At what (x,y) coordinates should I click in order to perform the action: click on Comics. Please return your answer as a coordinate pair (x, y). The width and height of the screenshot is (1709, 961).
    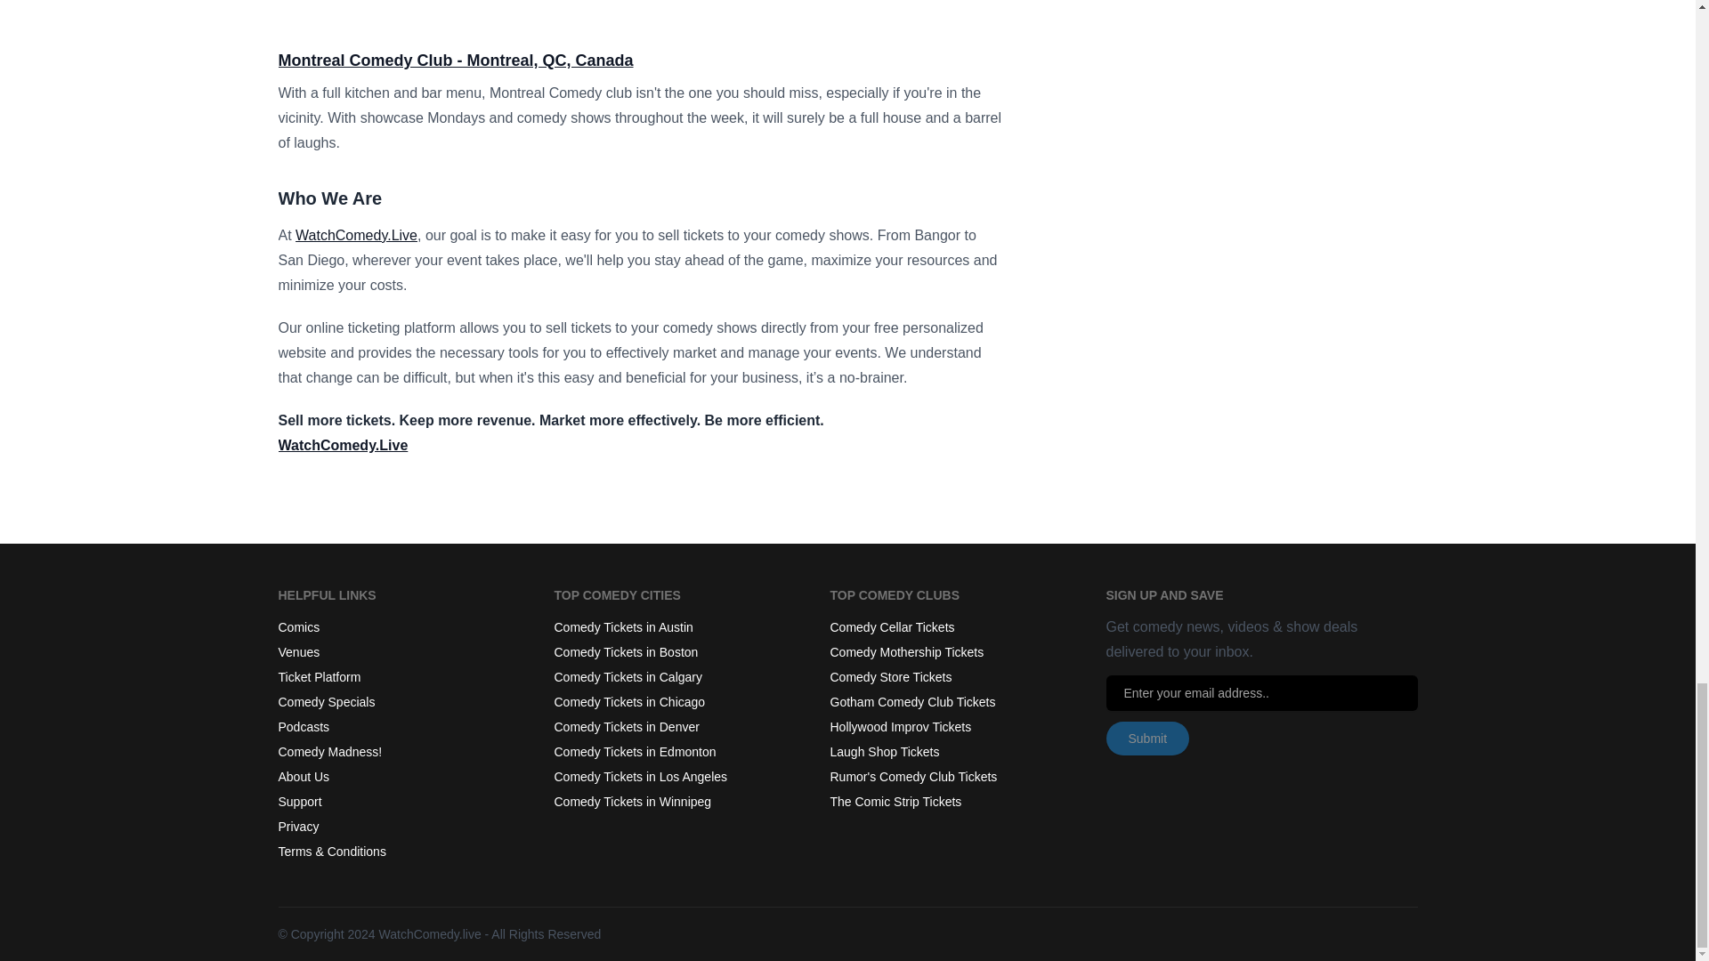
    Looking at the image, I should click on (298, 626).